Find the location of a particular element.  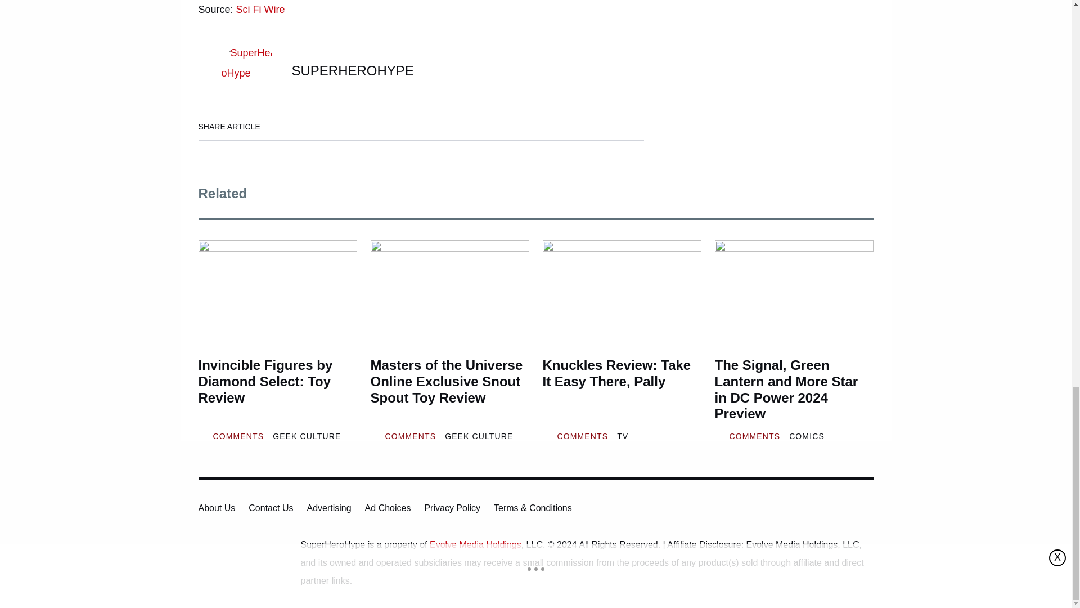

Invincible Figures by Diamond Select: Toy Review is located at coordinates (277, 390).